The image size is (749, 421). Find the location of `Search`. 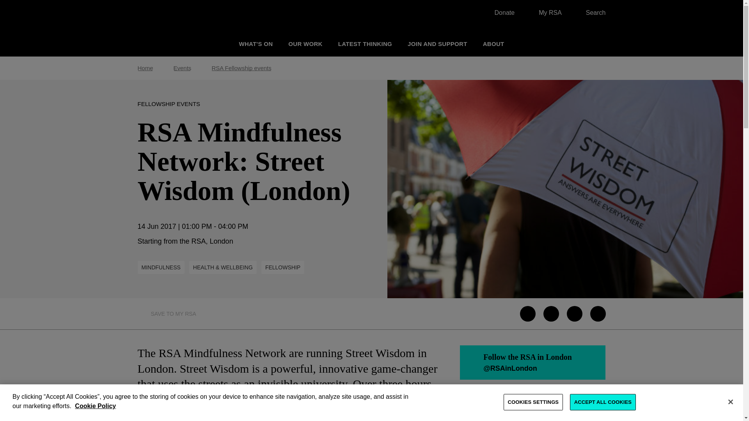

Search is located at coordinates (591, 12).